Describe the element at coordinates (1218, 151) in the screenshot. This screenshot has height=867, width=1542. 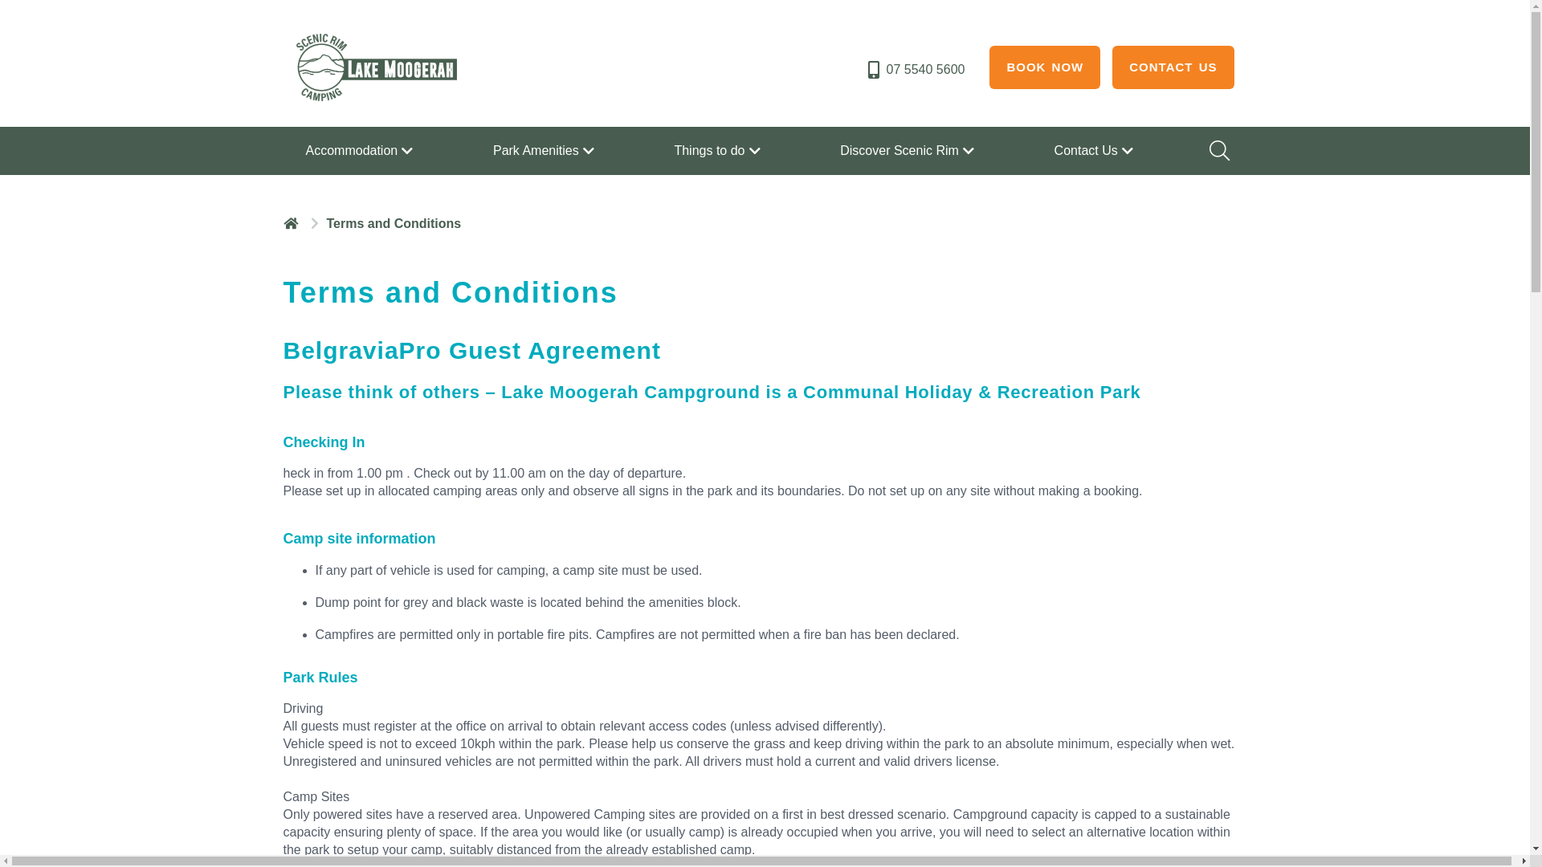
I see `Search` at that location.